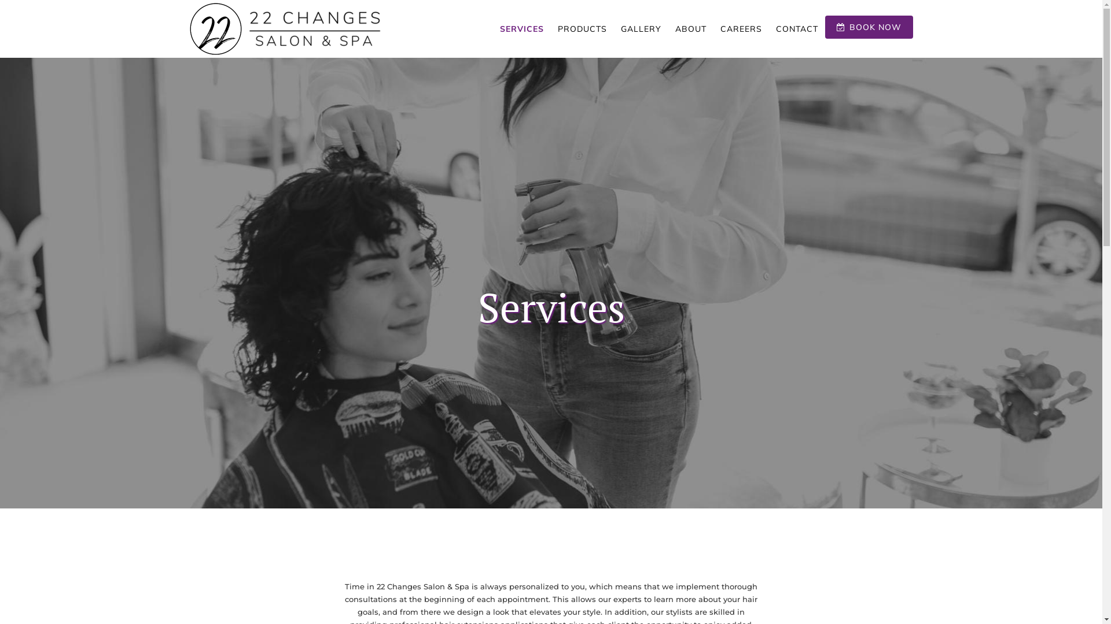 Image resolution: width=1111 pixels, height=624 pixels. Describe the element at coordinates (796, 29) in the screenshot. I see `CONTACT` at that location.